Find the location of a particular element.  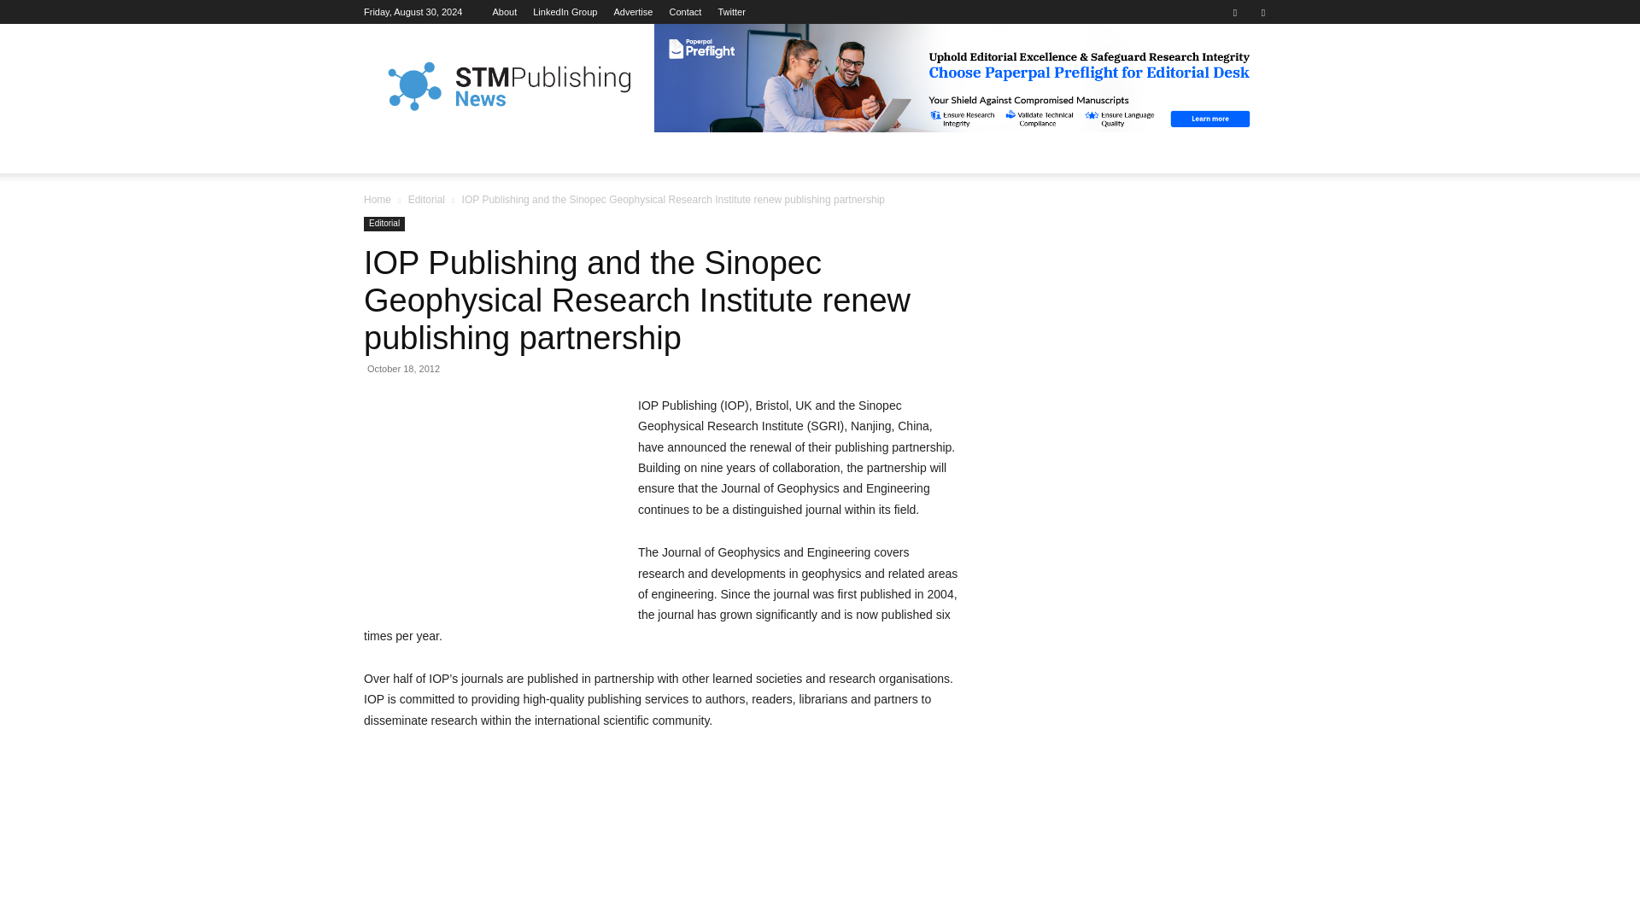

FEATURED is located at coordinates (463, 153).